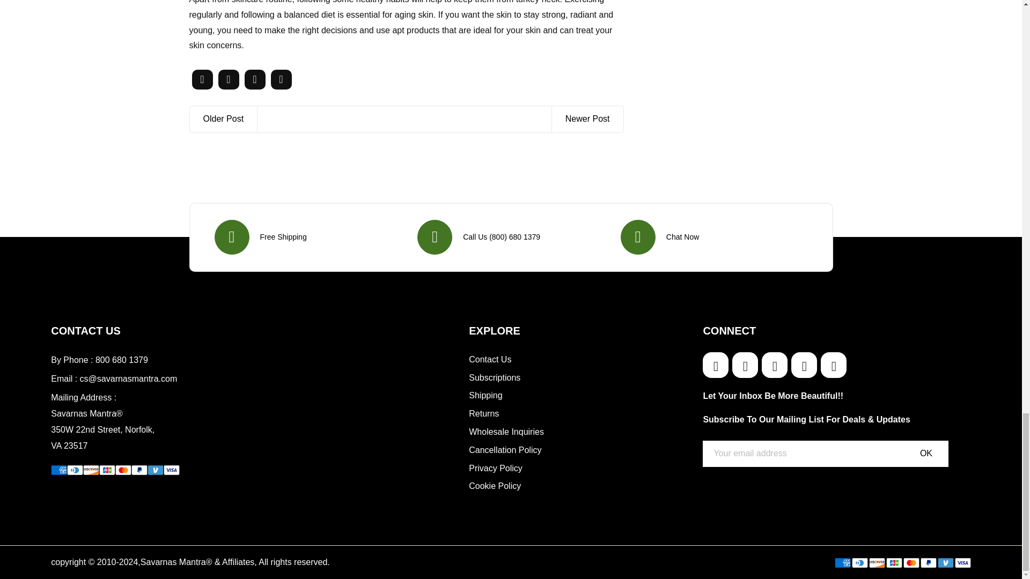  What do you see at coordinates (123, 470) in the screenshot?
I see `Mastercard` at bounding box center [123, 470].